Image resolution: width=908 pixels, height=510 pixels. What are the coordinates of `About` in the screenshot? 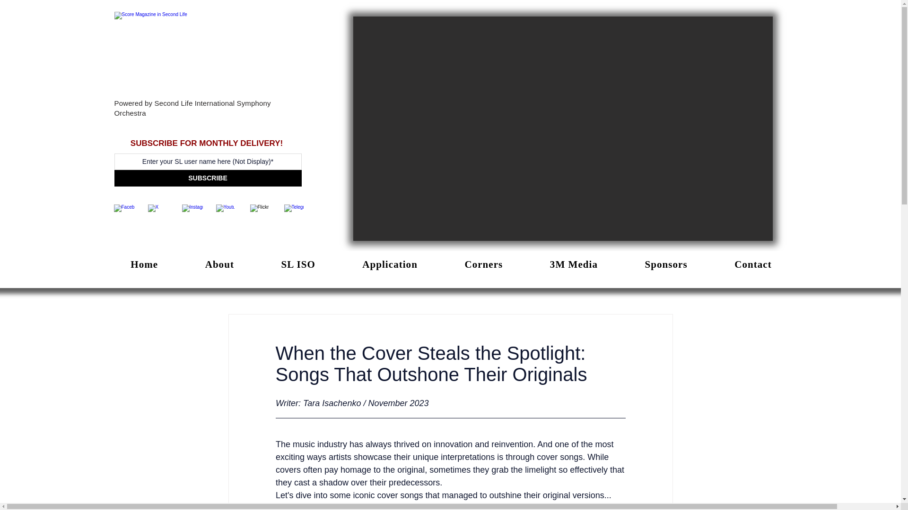 It's located at (219, 264).